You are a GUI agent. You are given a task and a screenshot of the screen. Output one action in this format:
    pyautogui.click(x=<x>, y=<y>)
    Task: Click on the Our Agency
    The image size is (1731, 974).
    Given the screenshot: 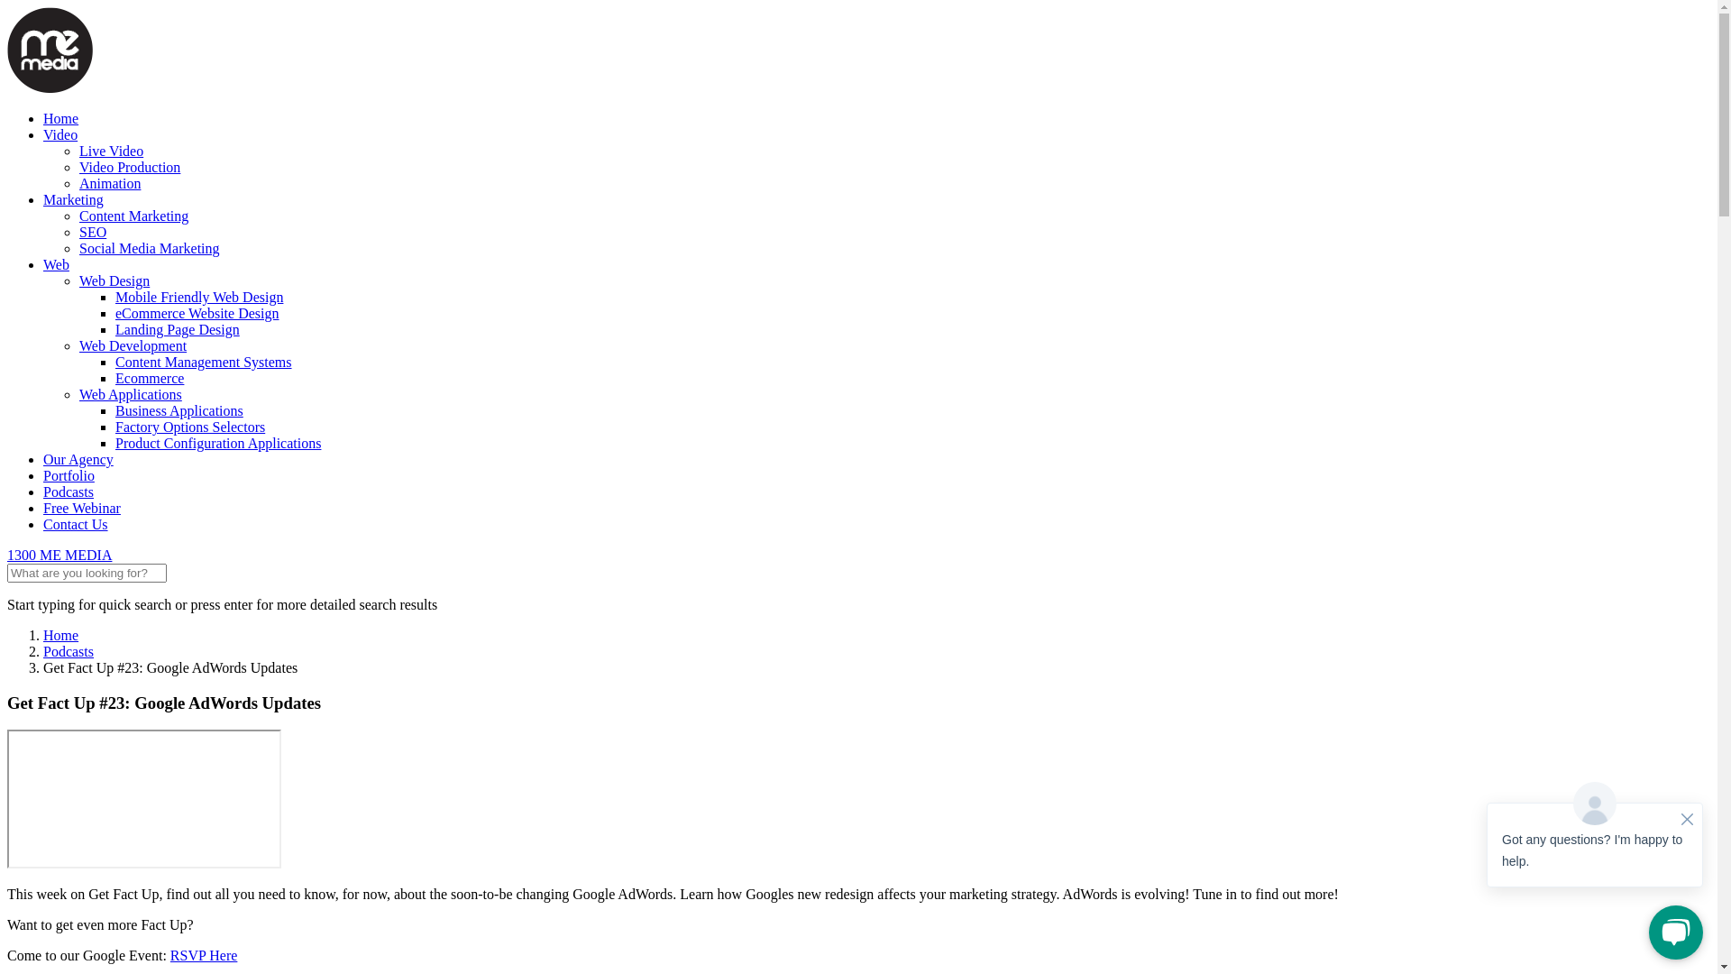 What is the action you would take?
    pyautogui.click(x=78, y=460)
    